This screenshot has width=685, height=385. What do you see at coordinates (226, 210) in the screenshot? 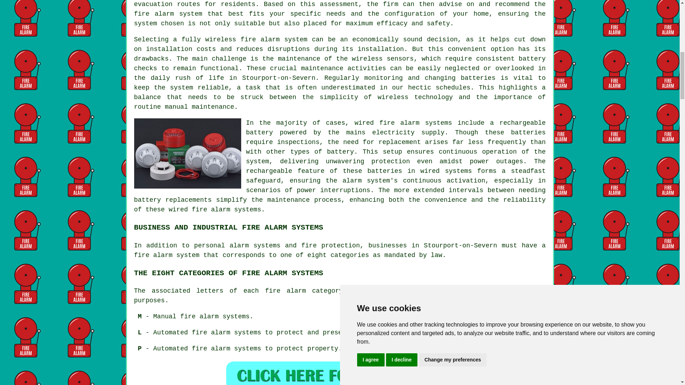
I see `fire alarm systems` at bounding box center [226, 210].